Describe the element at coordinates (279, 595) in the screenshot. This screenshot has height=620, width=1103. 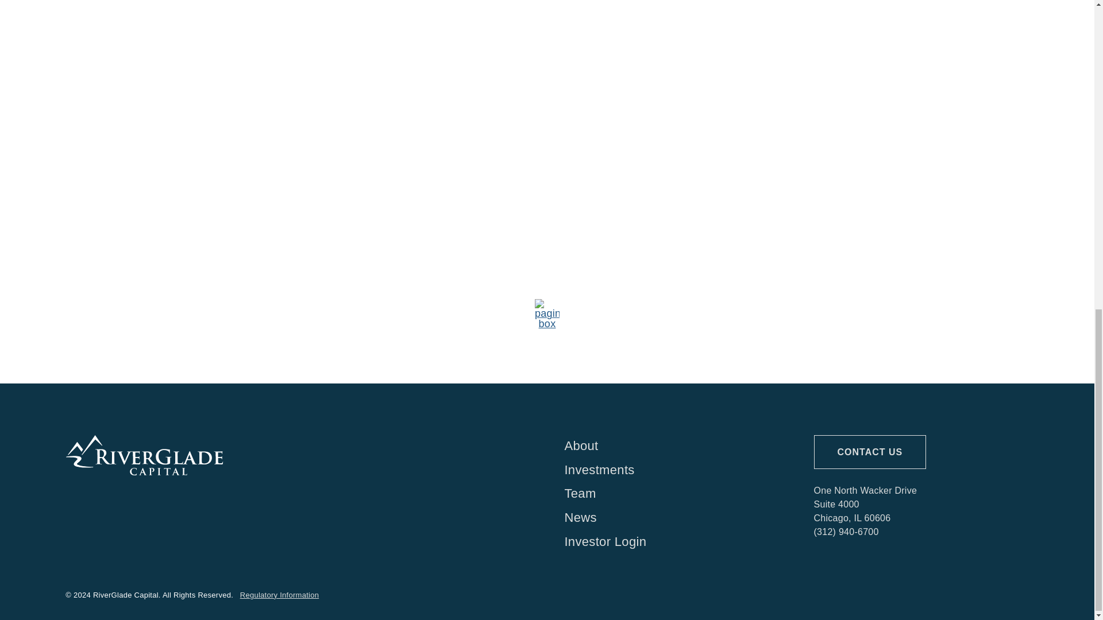
I see `Regulatory Information` at that location.